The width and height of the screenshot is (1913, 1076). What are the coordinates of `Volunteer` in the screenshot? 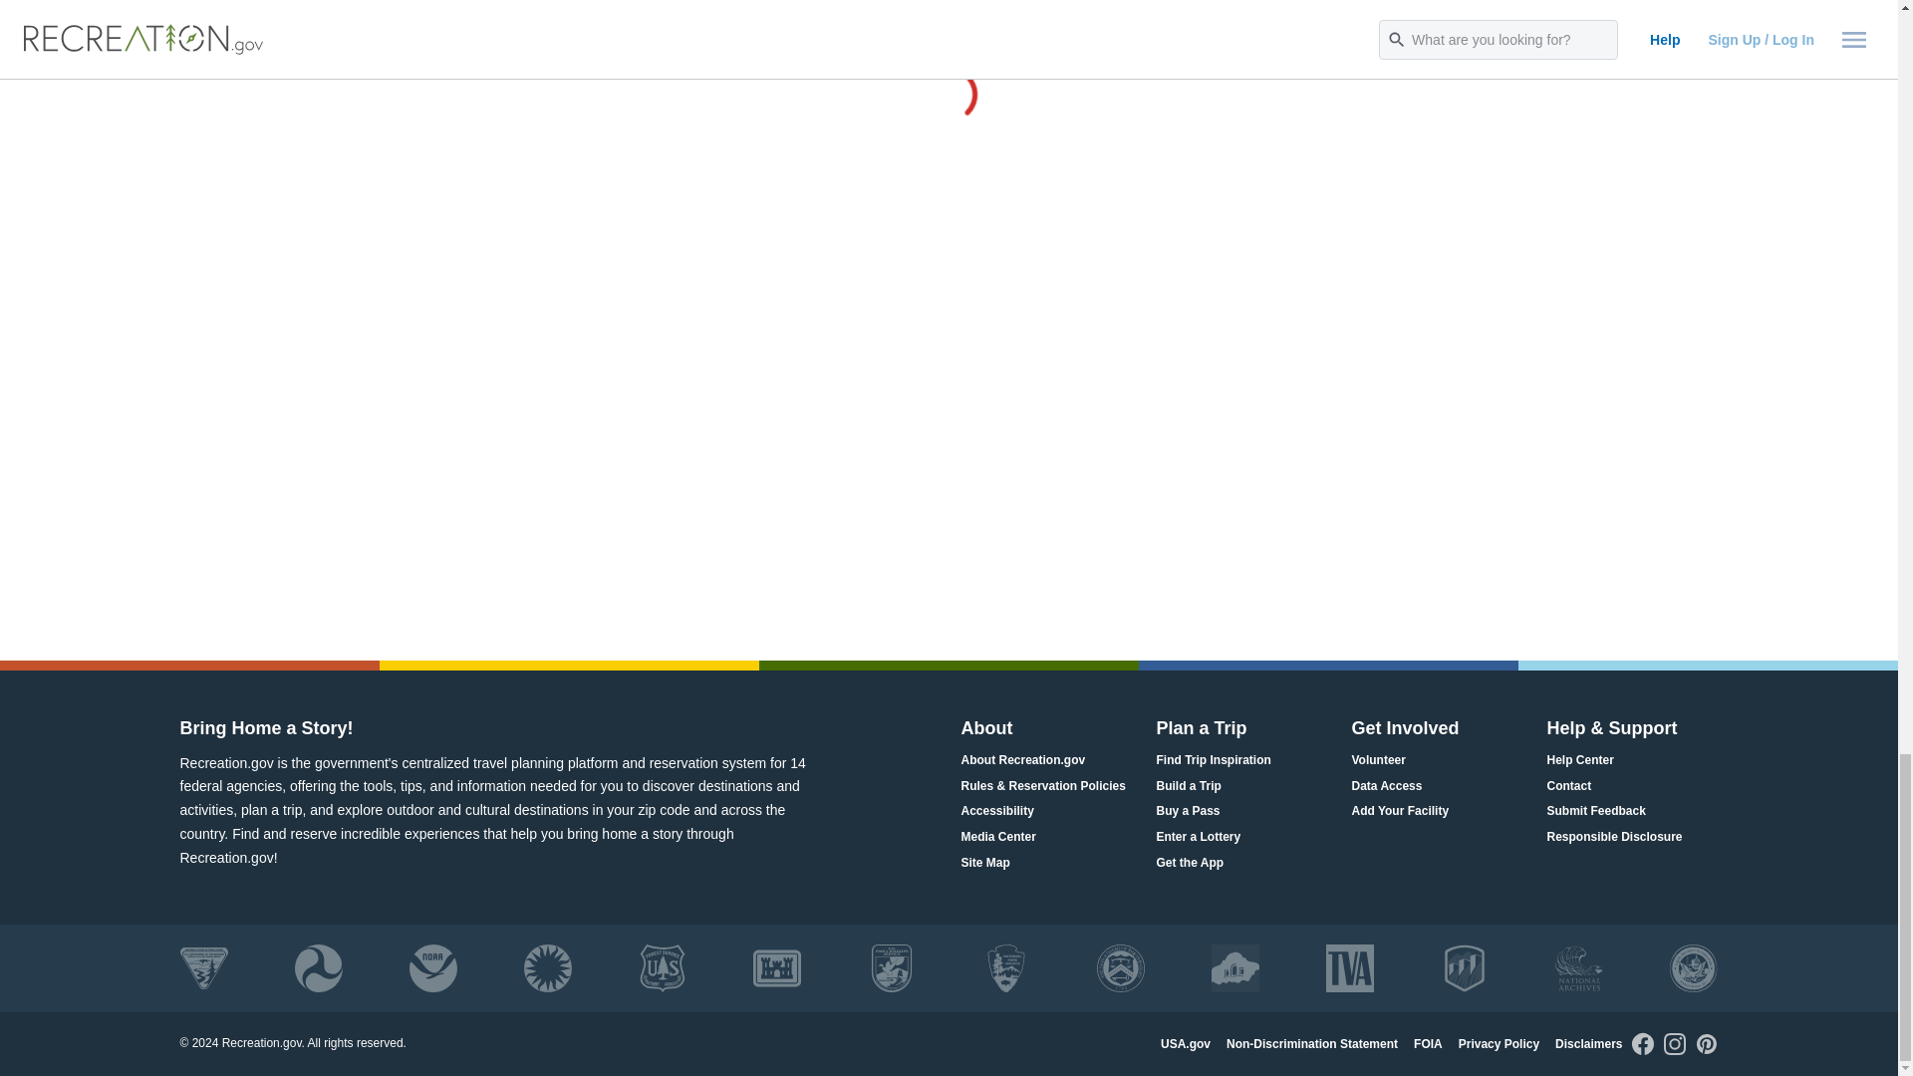 It's located at (1377, 759).